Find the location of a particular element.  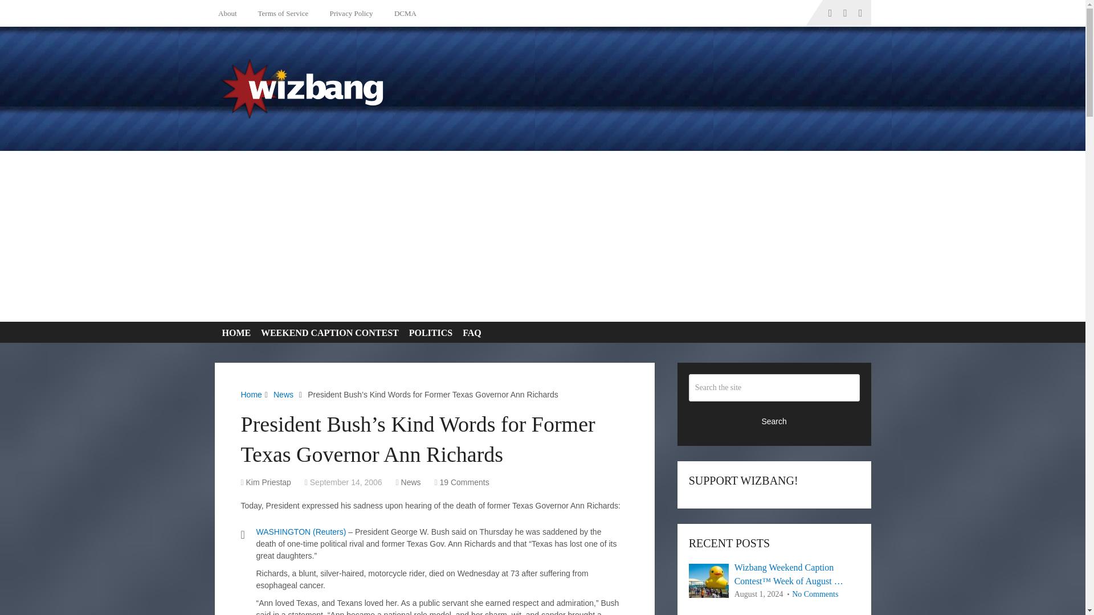

Terms of Service is located at coordinates (281, 13).